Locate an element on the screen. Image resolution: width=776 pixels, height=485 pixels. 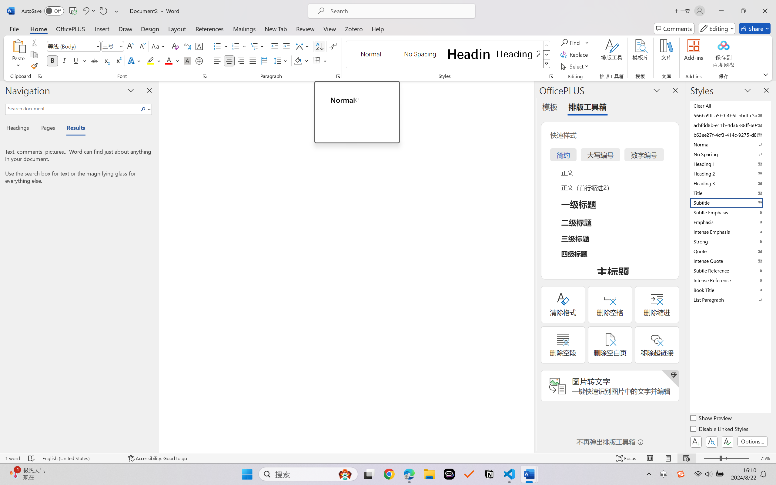
Intense Quote is located at coordinates (730, 261).